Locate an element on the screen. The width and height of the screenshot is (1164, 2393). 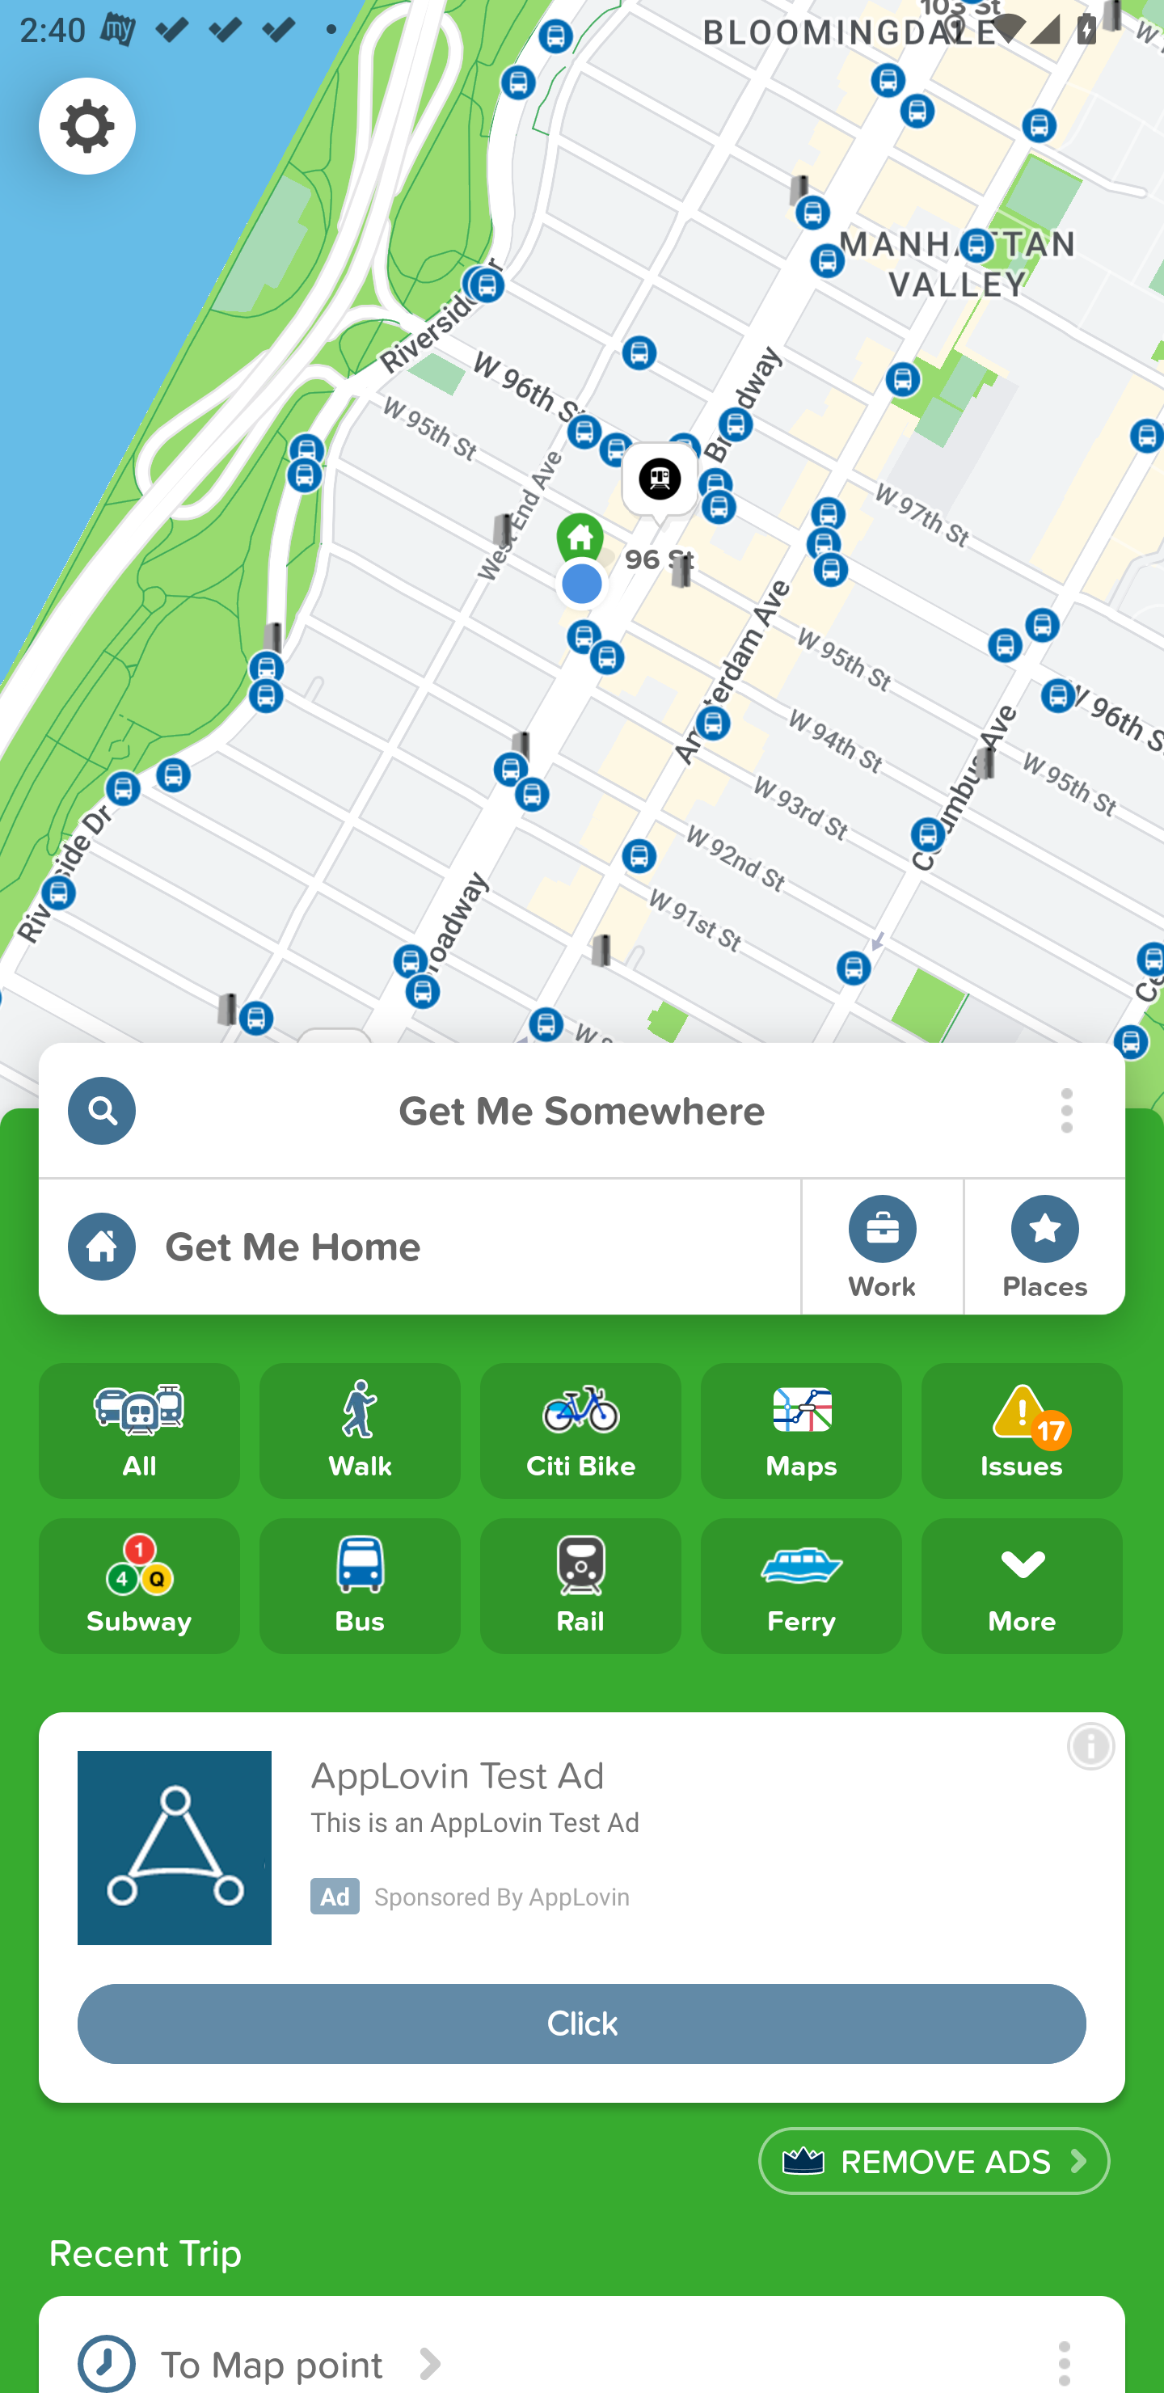
Places is located at coordinates (1044, 1247).